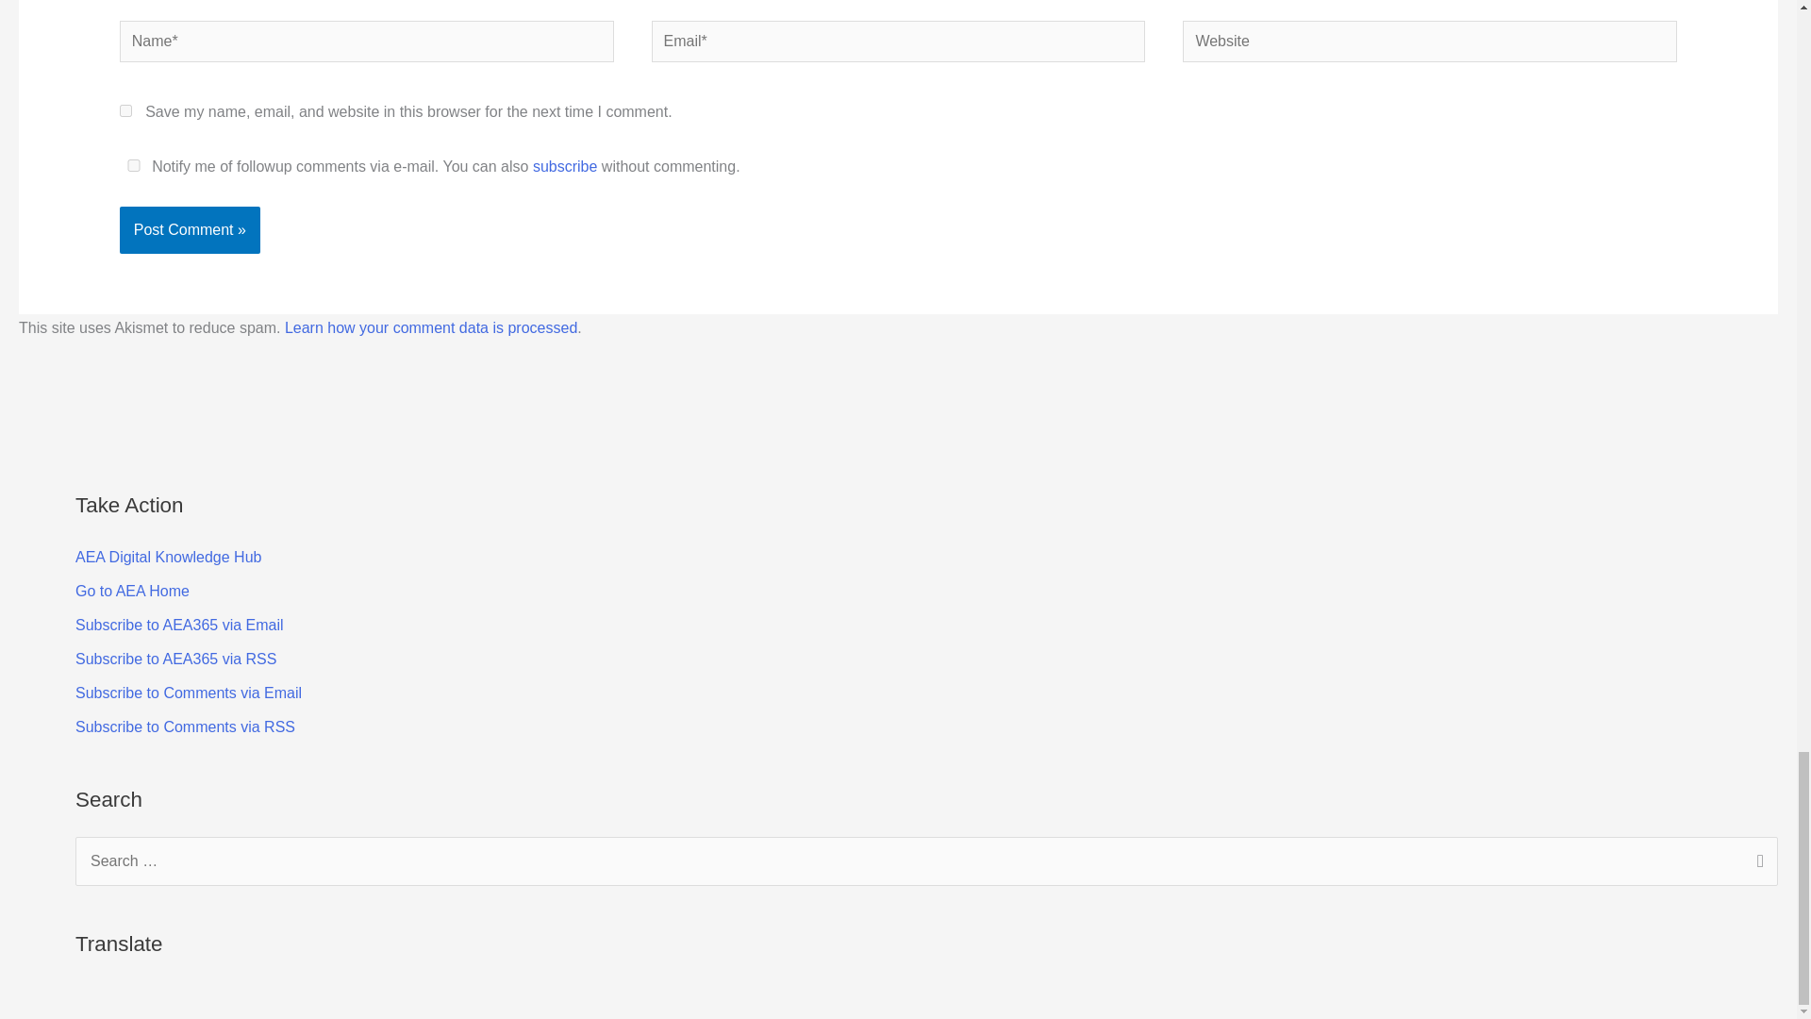 This screenshot has height=1019, width=1811. I want to click on Subscribe to AEA365 via RSS, so click(175, 659).